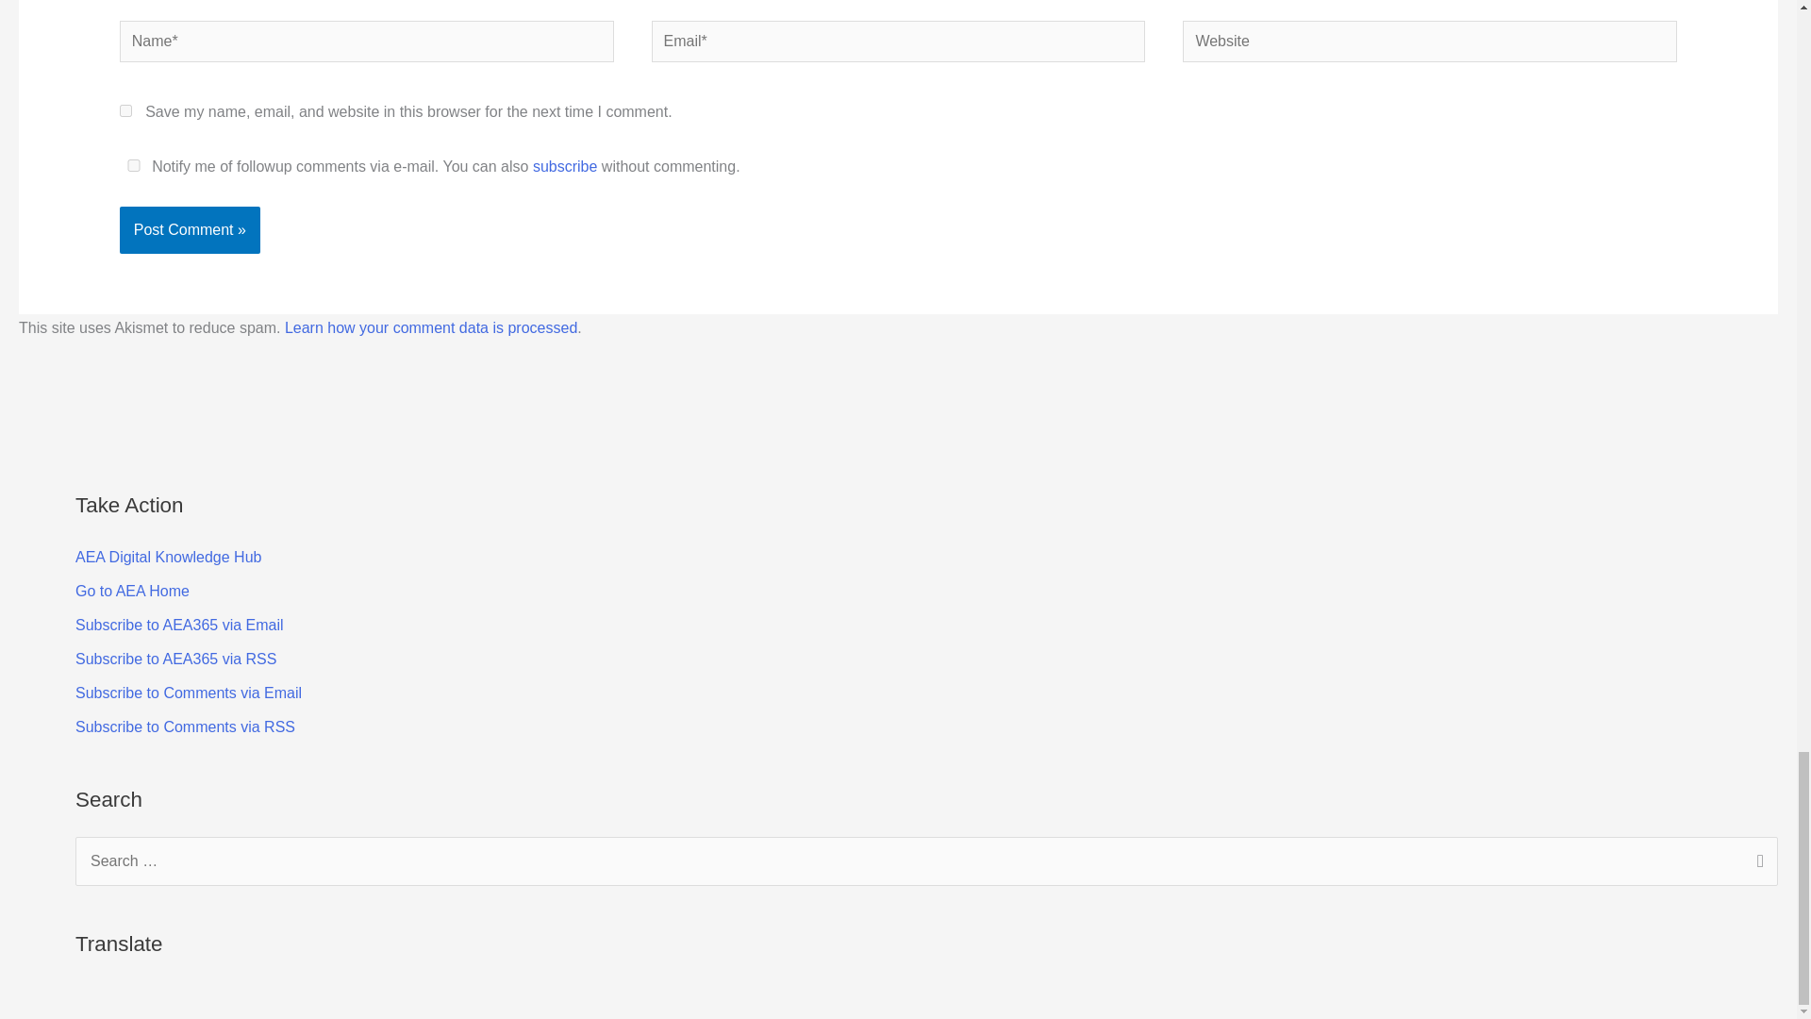 This screenshot has height=1019, width=1811. I want to click on Subscribe to AEA365 via RSS, so click(175, 659).